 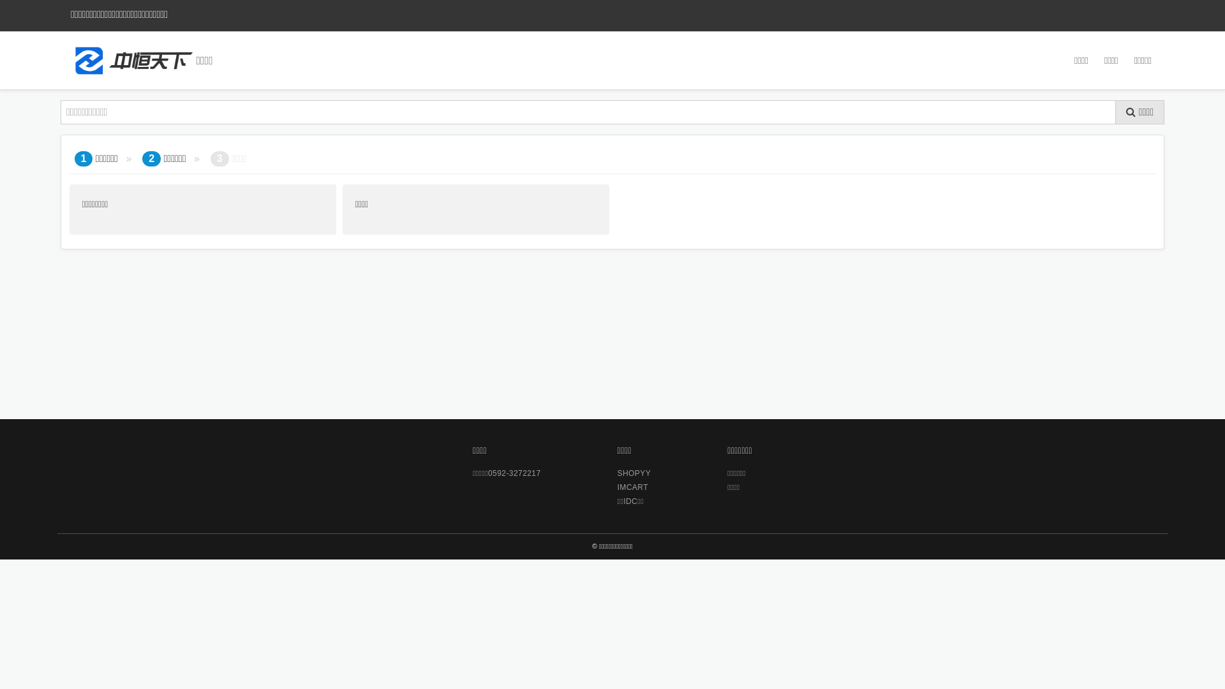 I want to click on IMCART, so click(x=634, y=487).